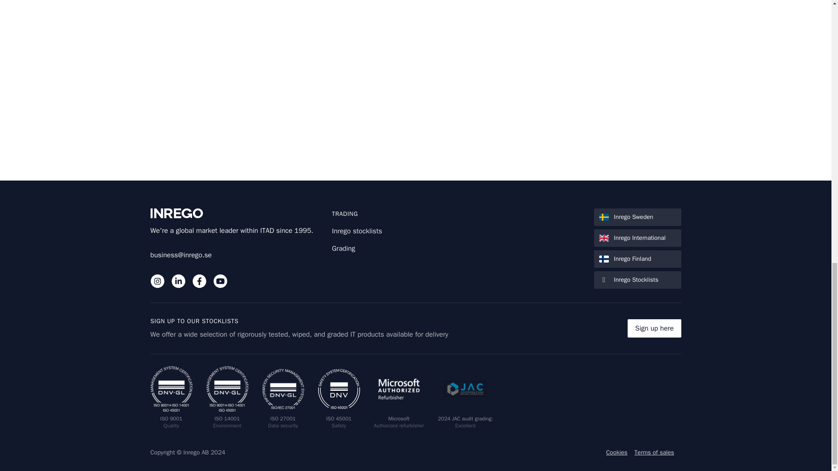 The height and width of the screenshot is (471, 838). I want to click on TRADING, so click(345, 214).